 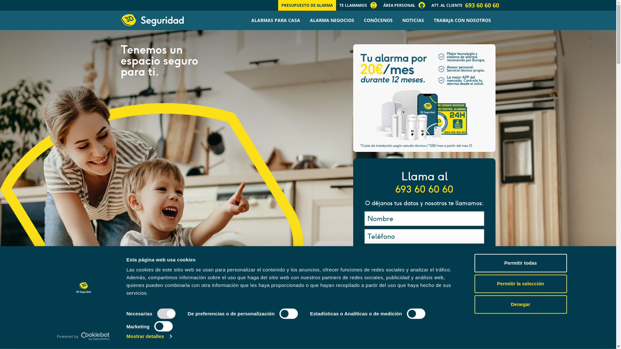 What do you see at coordinates (424, 189) in the screenshot?
I see `693 60 60 60` at bounding box center [424, 189].